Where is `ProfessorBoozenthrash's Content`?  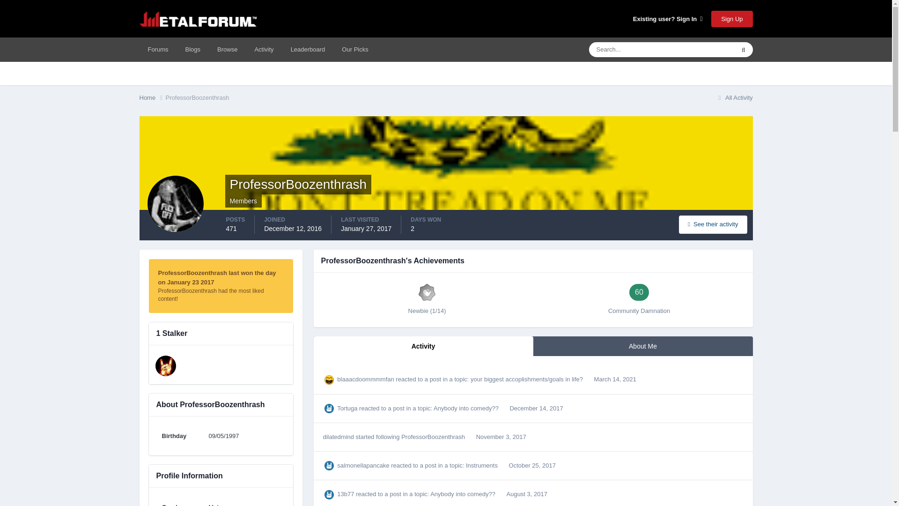
ProfessorBoozenthrash's Content is located at coordinates (713, 224).